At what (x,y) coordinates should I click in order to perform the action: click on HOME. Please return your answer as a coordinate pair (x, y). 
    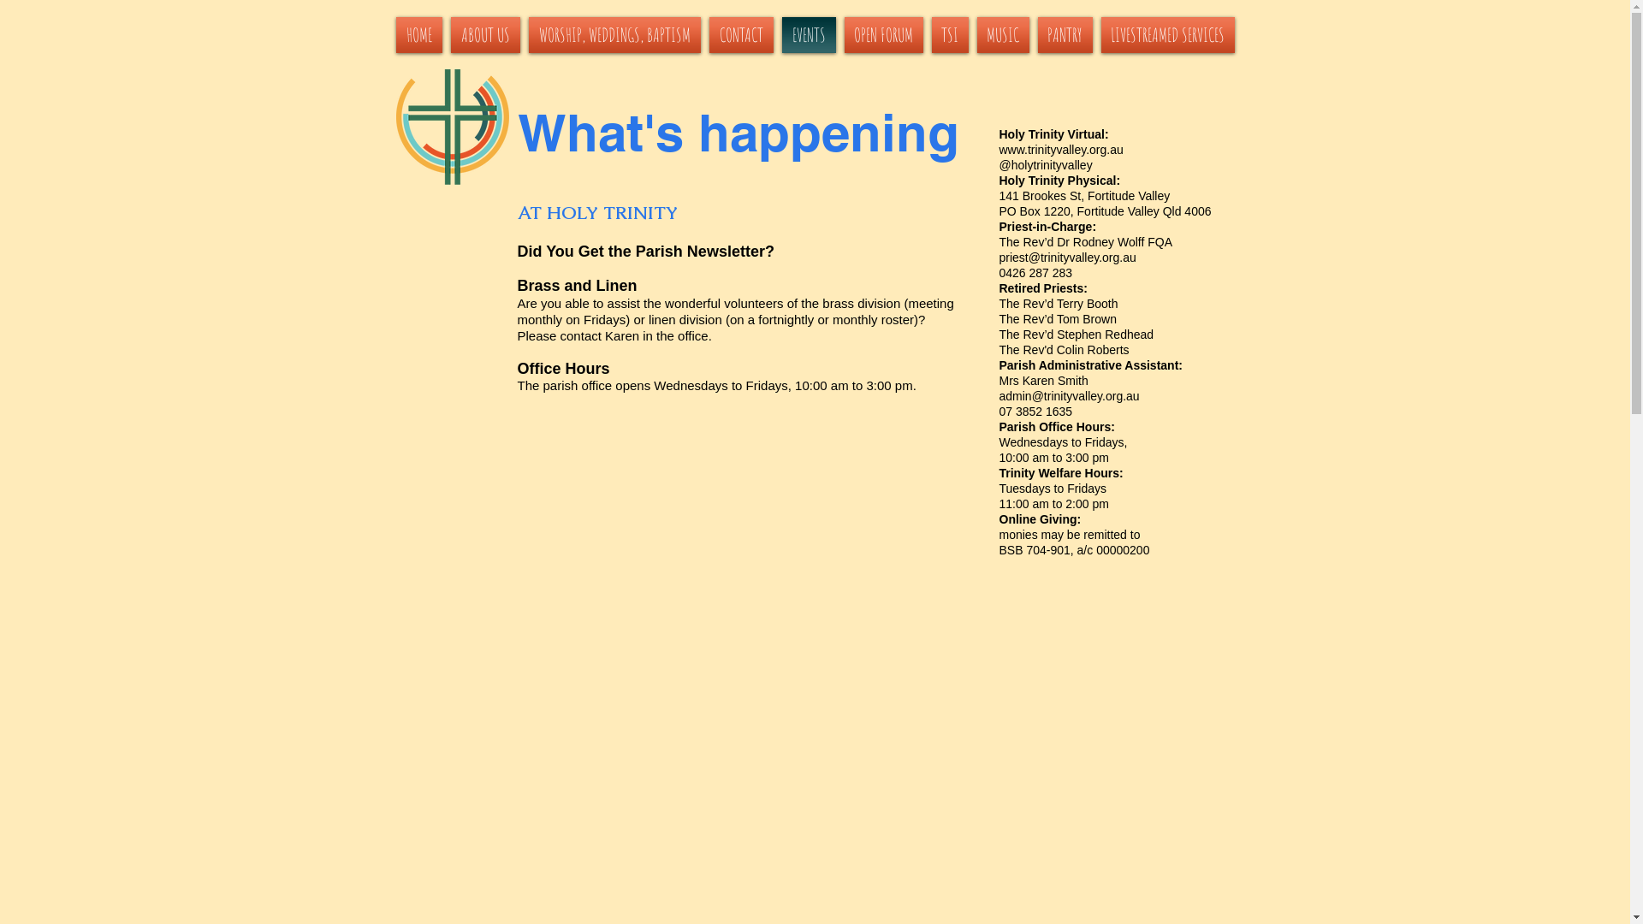
    Looking at the image, I should click on (421, 35).